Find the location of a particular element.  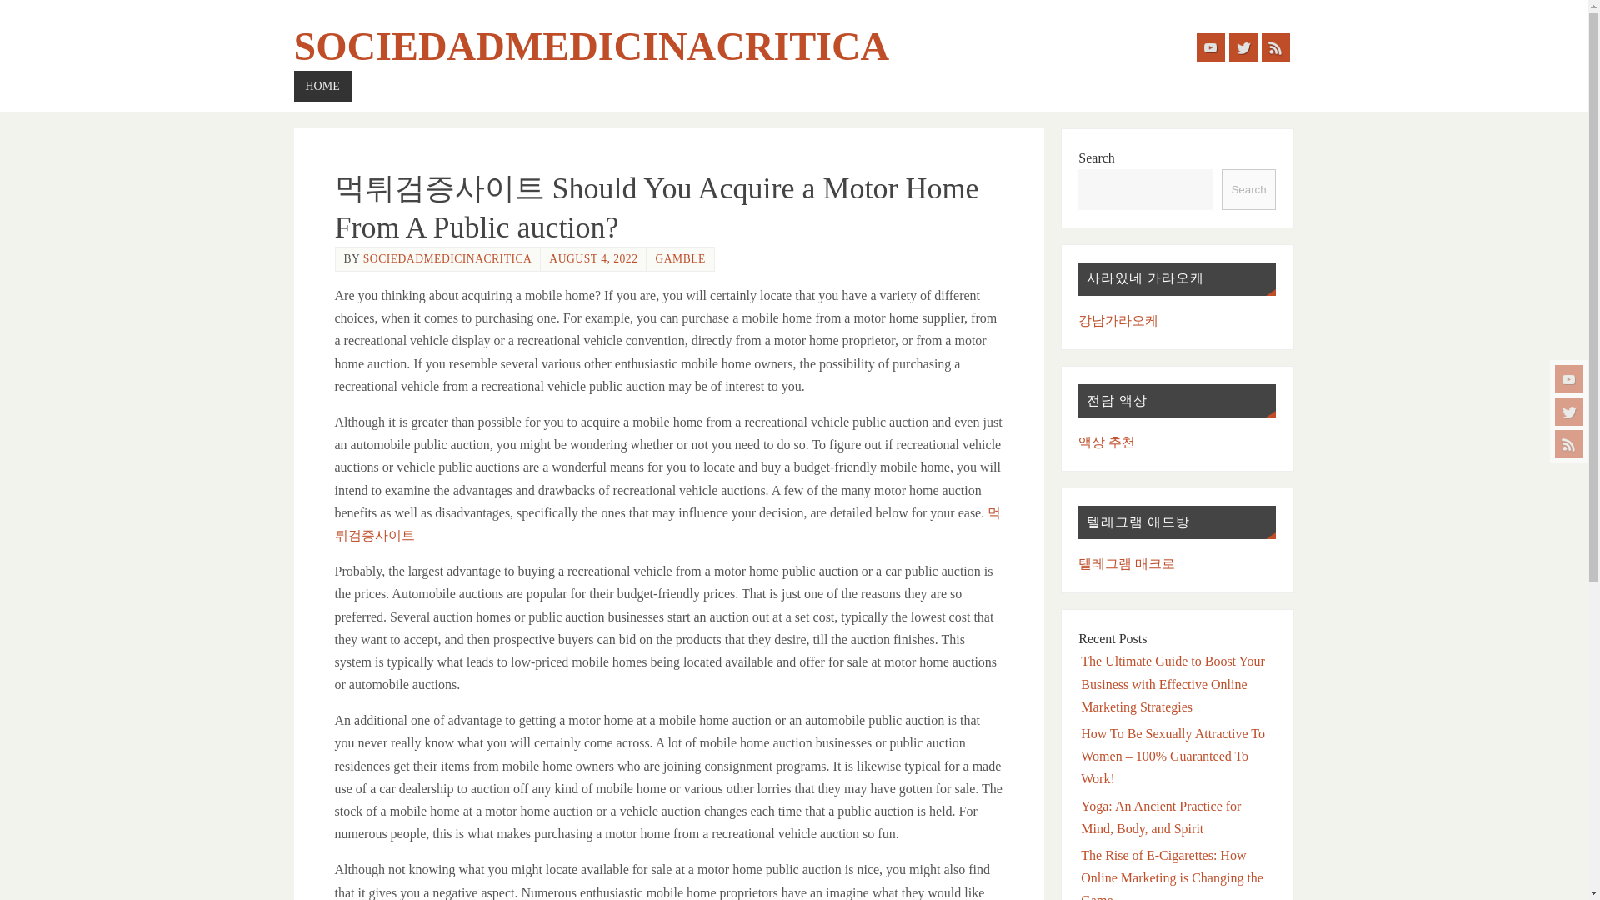

AUGUST 4, 2022 is located at coordinates (592, 258).